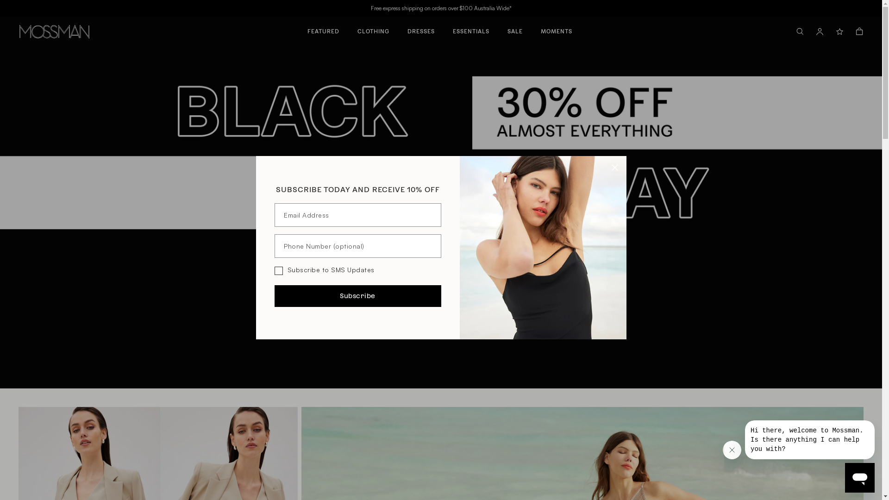  Describe the element at coordinates (471, 28) in the screenshot. I see `ESSENTIALS` at that location.